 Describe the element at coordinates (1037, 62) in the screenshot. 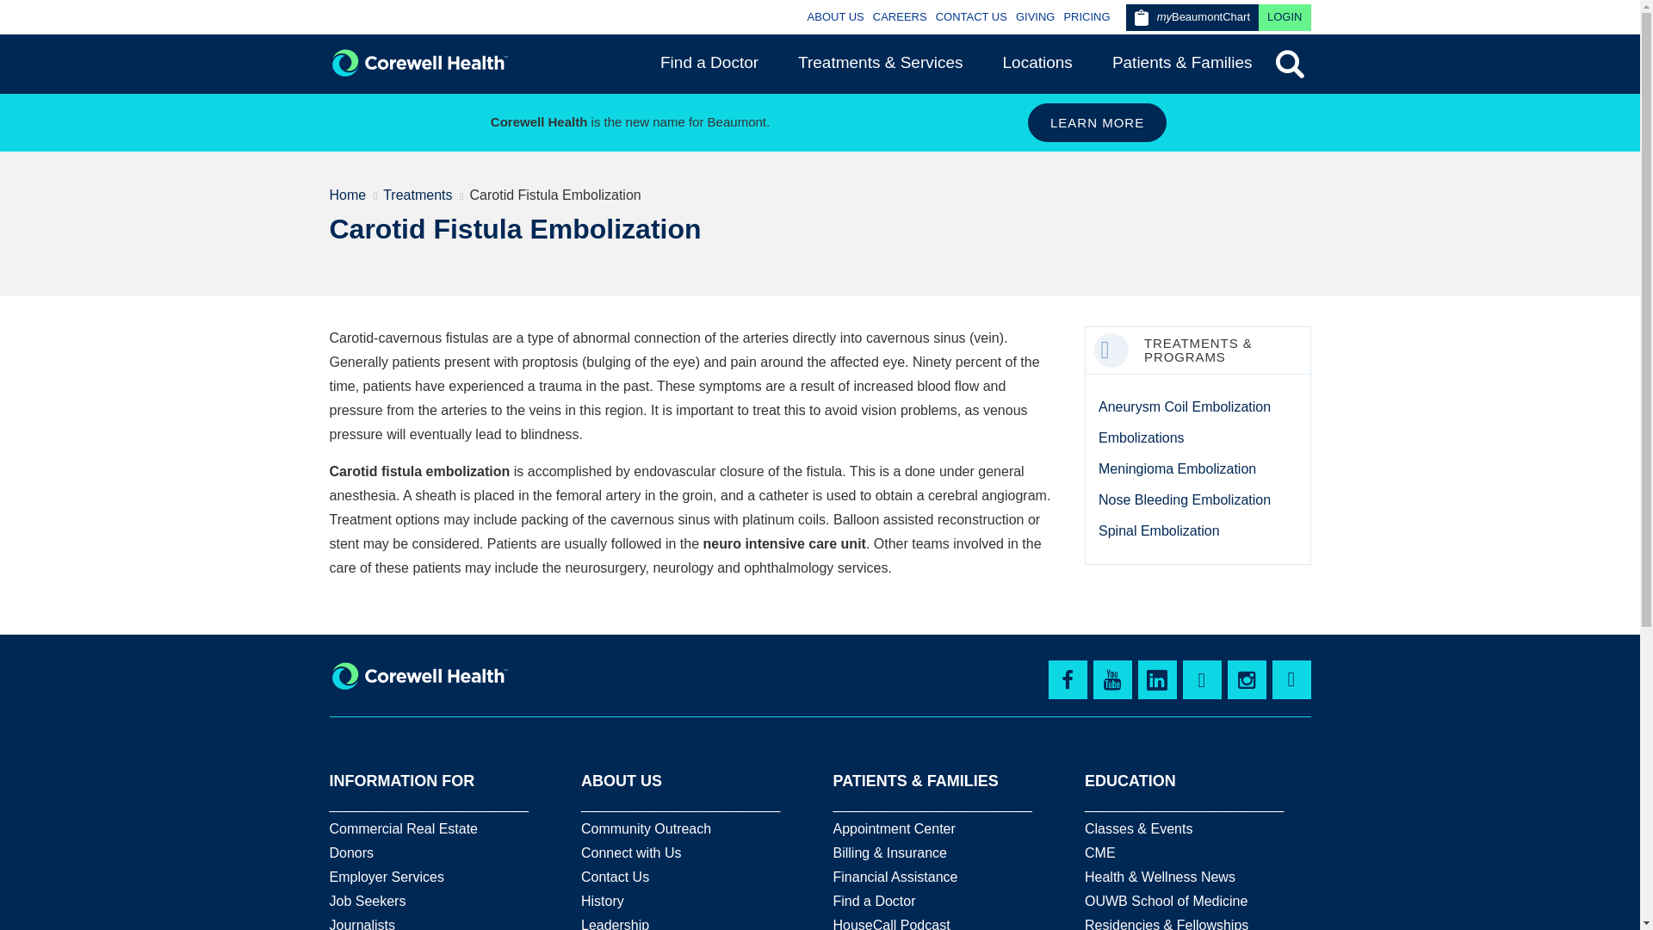

I see `Locations` at that location.